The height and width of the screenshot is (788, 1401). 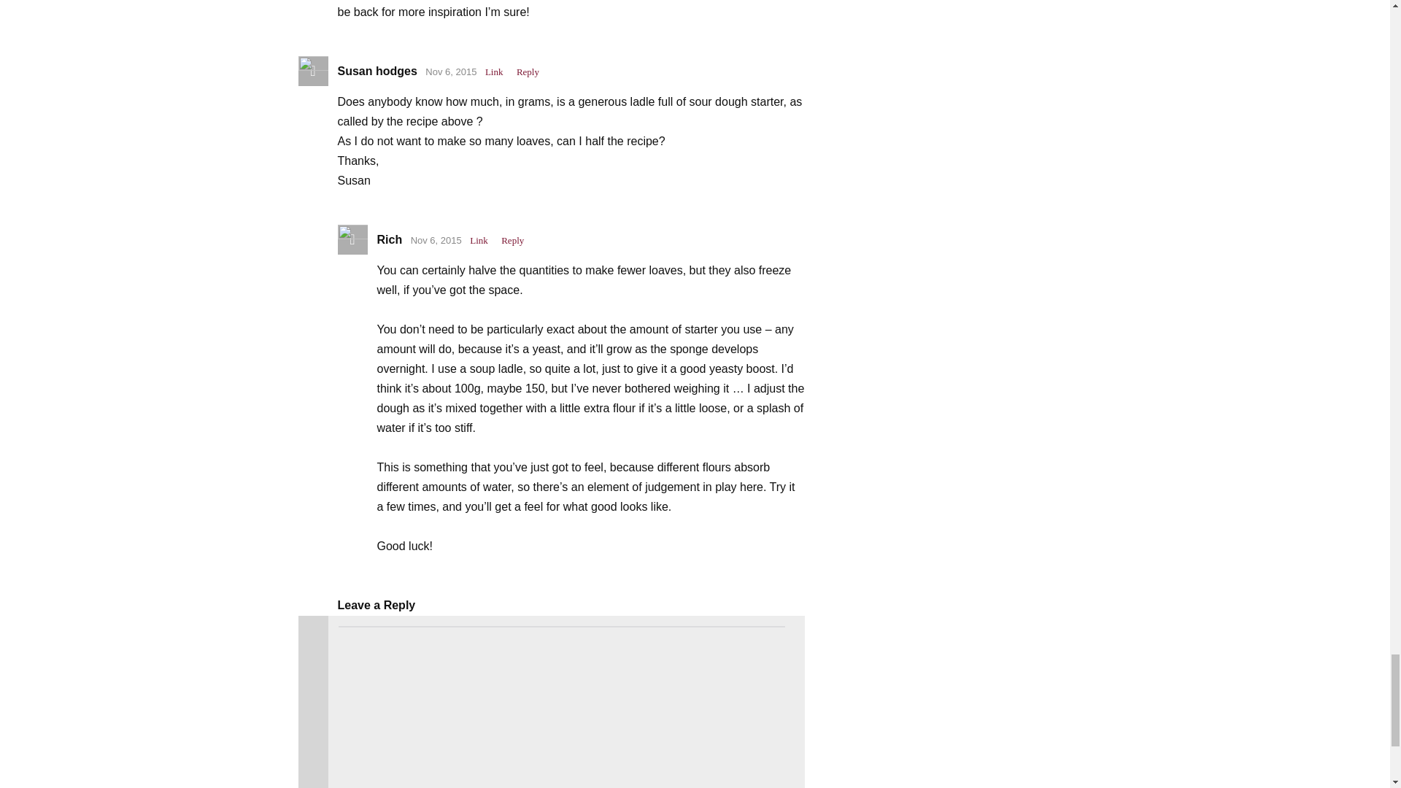 I want to click on Rich, so click(x=390, y=239).